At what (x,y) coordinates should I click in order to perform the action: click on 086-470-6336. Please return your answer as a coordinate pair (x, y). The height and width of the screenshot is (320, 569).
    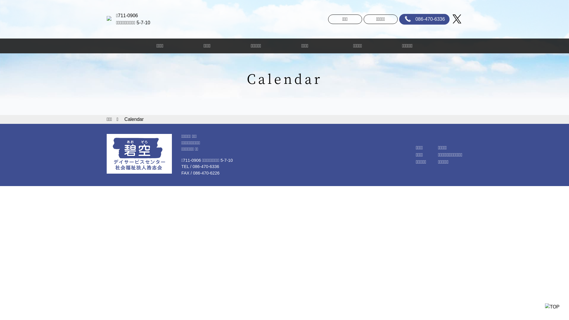
    Looking at the image, I should click on (424, 20).